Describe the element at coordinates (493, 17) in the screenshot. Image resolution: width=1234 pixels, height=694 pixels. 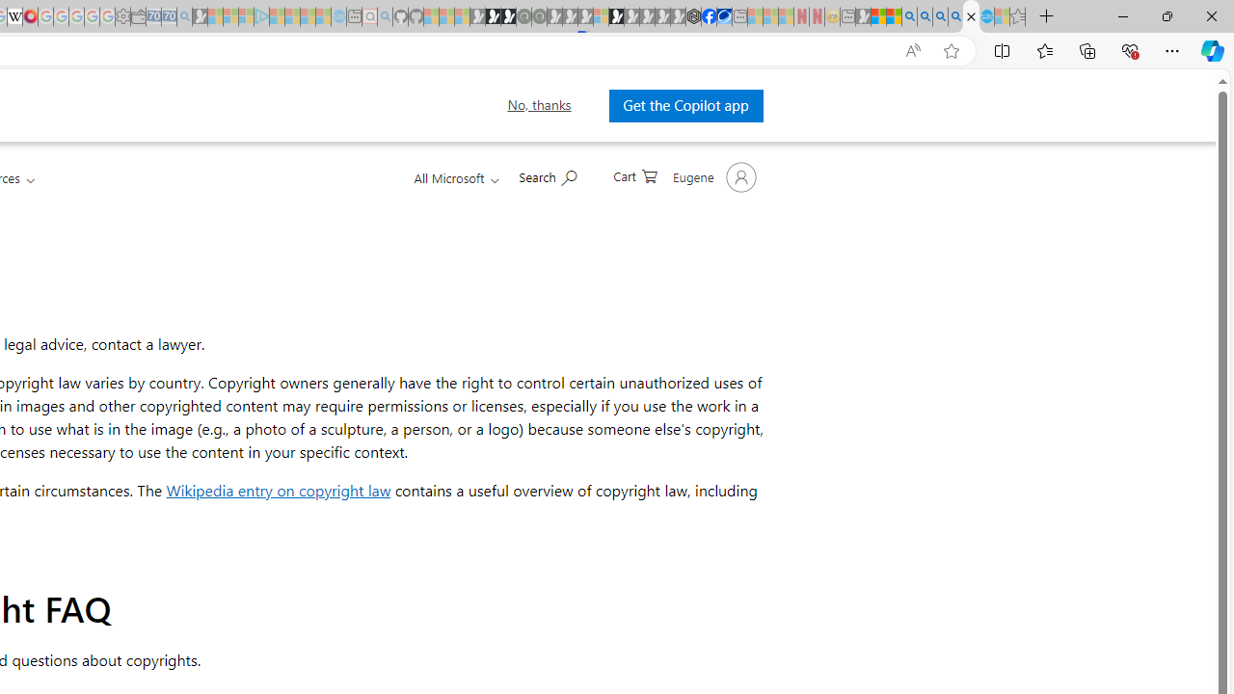
I see `Play Zoo Boom in your browser | Games from Microsoft Start` at that location.